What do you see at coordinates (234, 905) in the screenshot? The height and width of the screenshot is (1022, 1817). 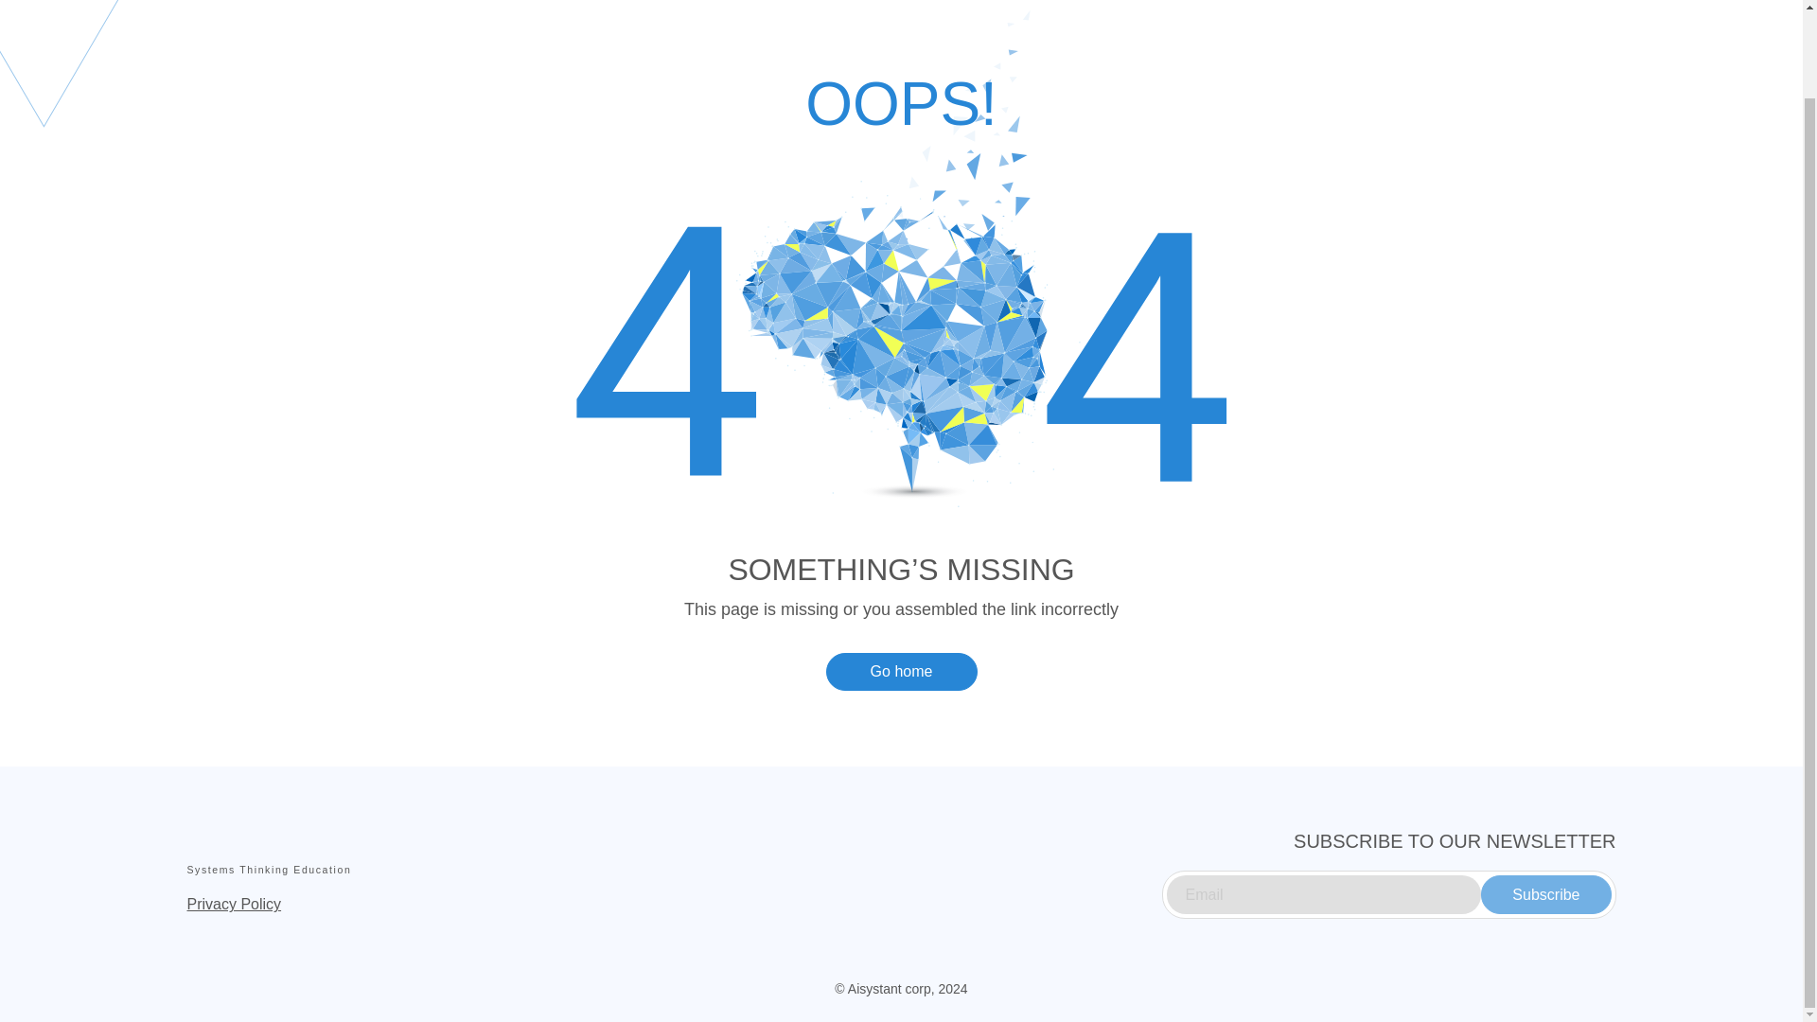 I see `Privacy Policy` at bounding box center [234, 905].